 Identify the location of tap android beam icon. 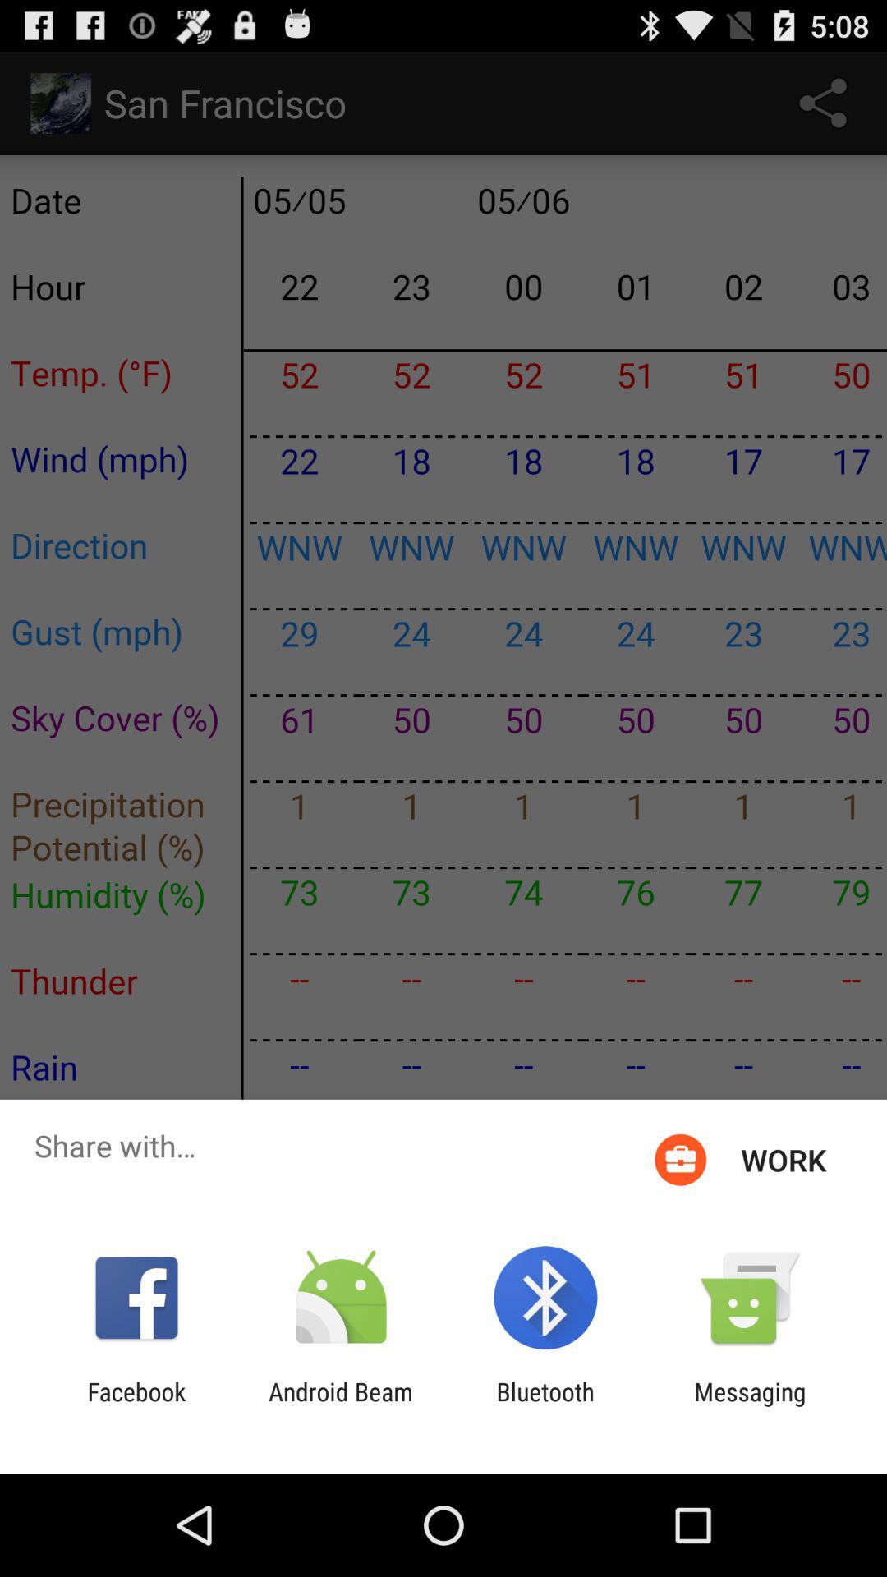
(340, 1406).